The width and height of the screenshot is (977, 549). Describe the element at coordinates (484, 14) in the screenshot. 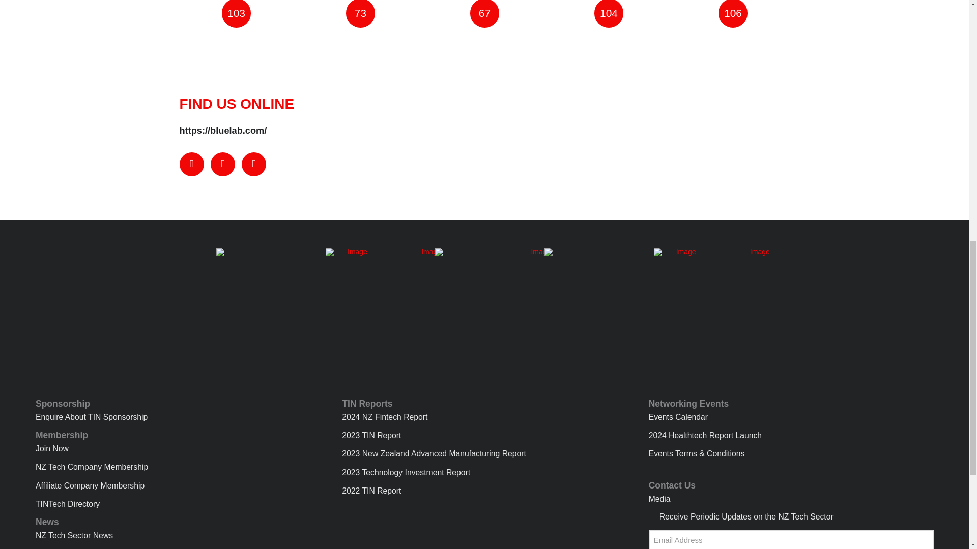

I see `67` at that location.